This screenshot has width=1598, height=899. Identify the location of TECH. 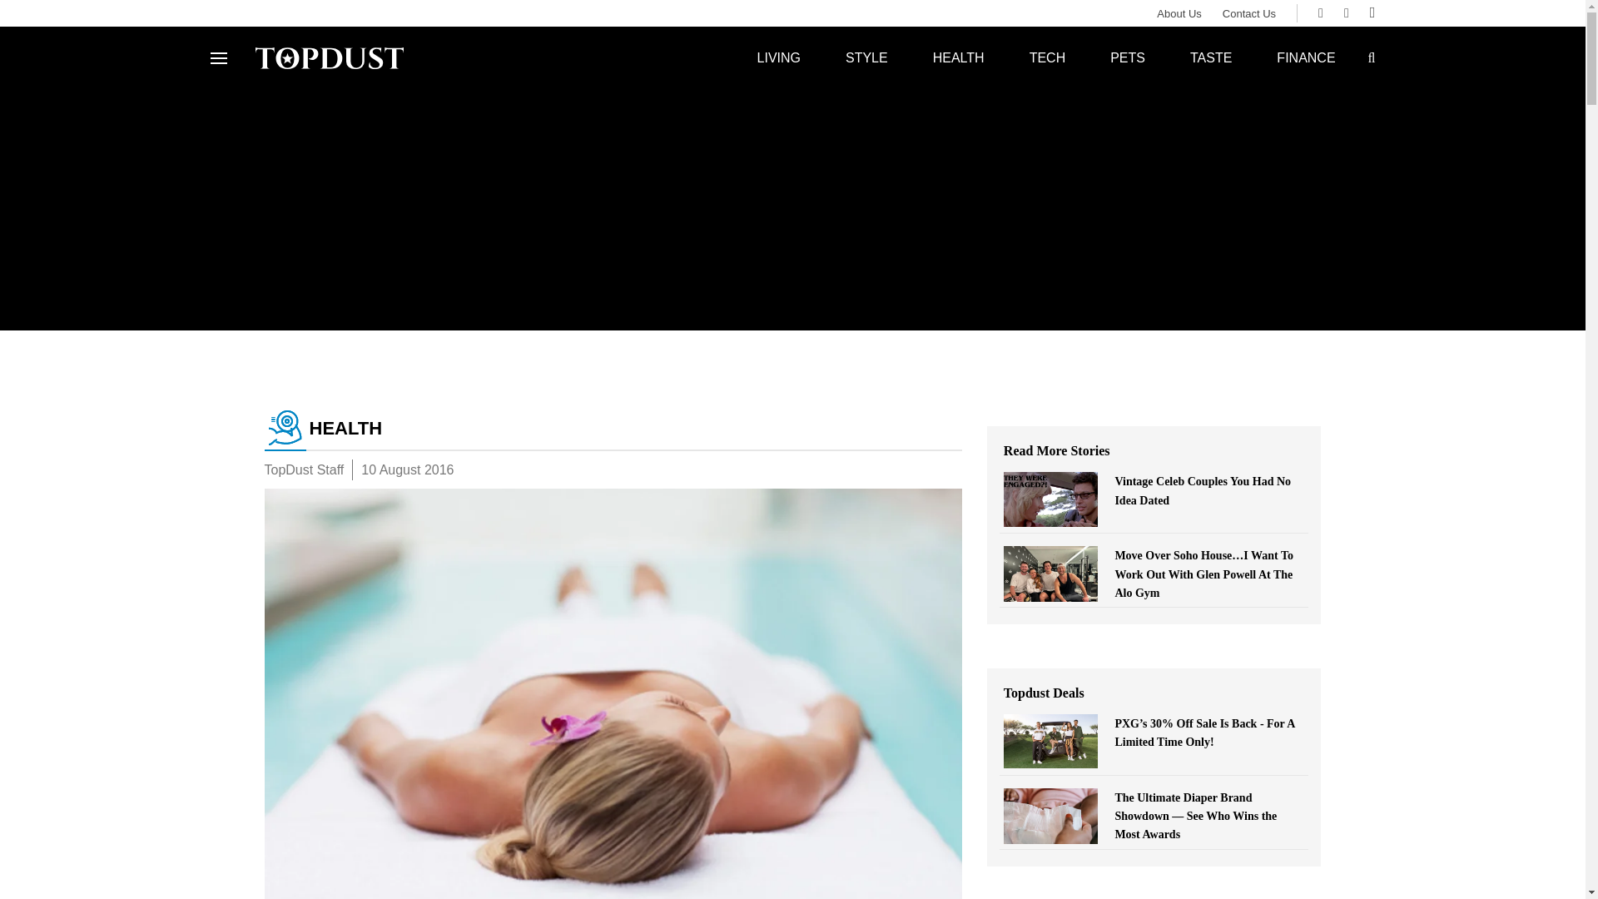
(1047, 57).